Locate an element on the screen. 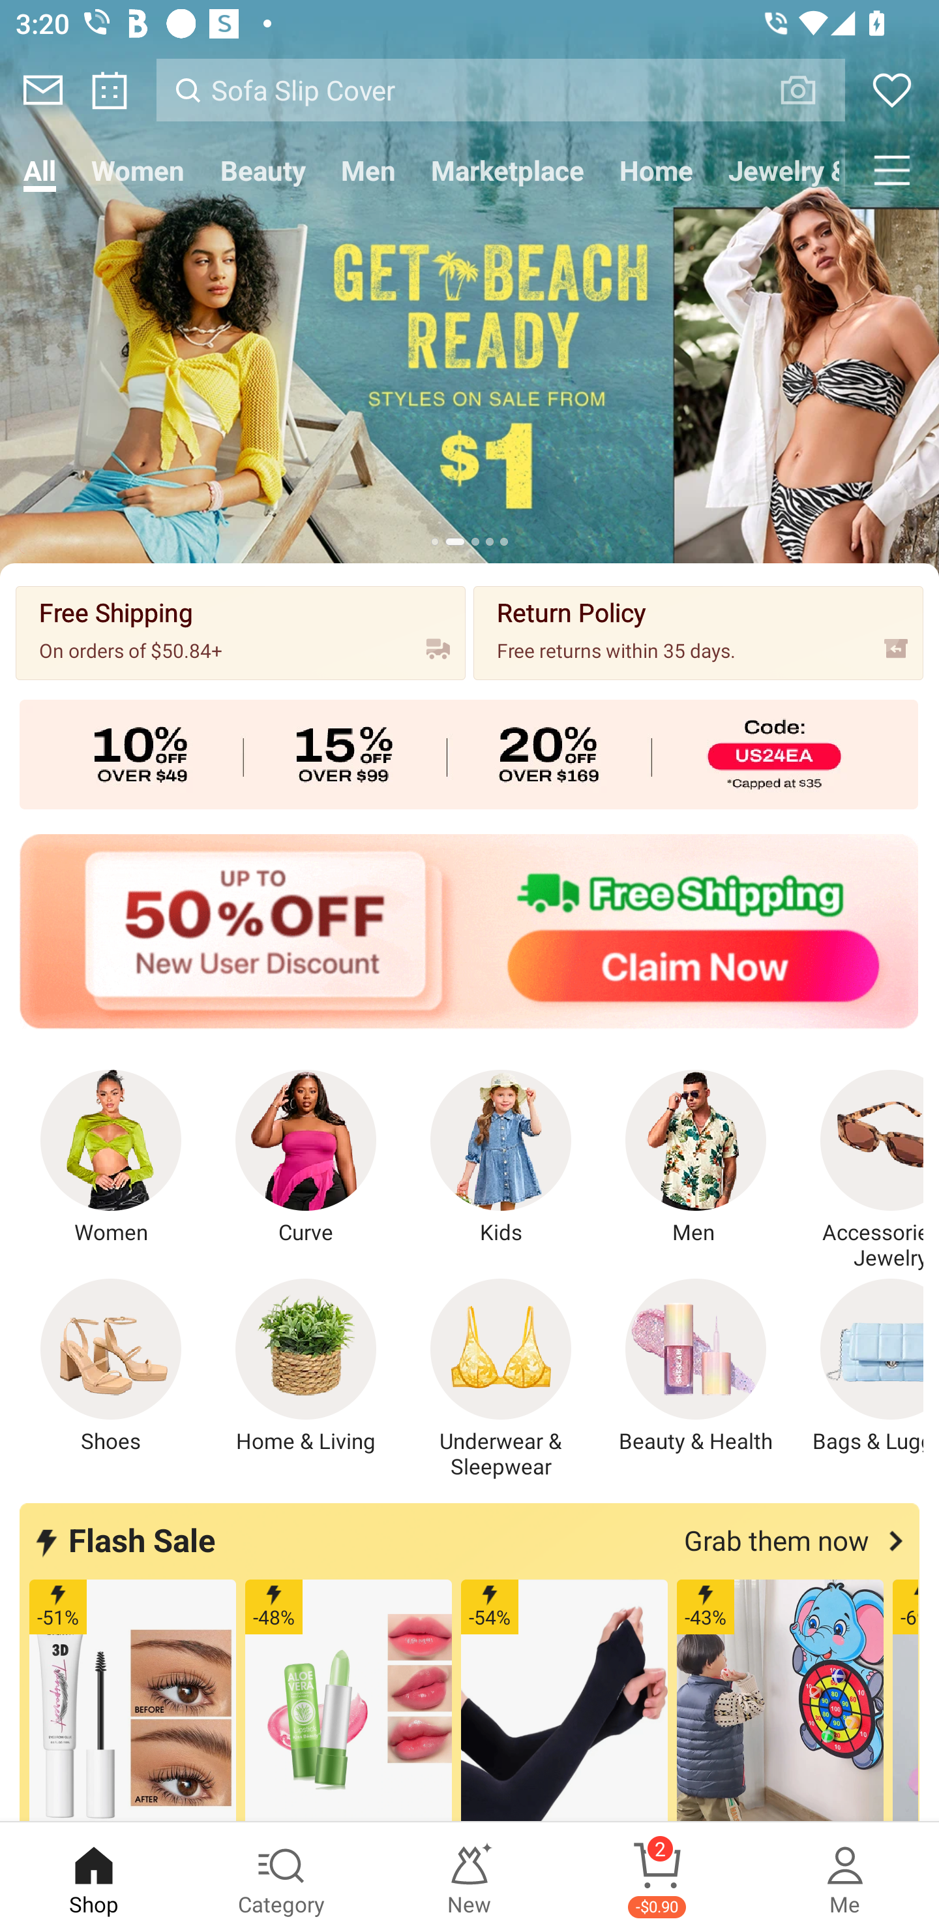 The width and height of the screenshot is (939, 1932). Wishlist is located at coordinates (892, 90).